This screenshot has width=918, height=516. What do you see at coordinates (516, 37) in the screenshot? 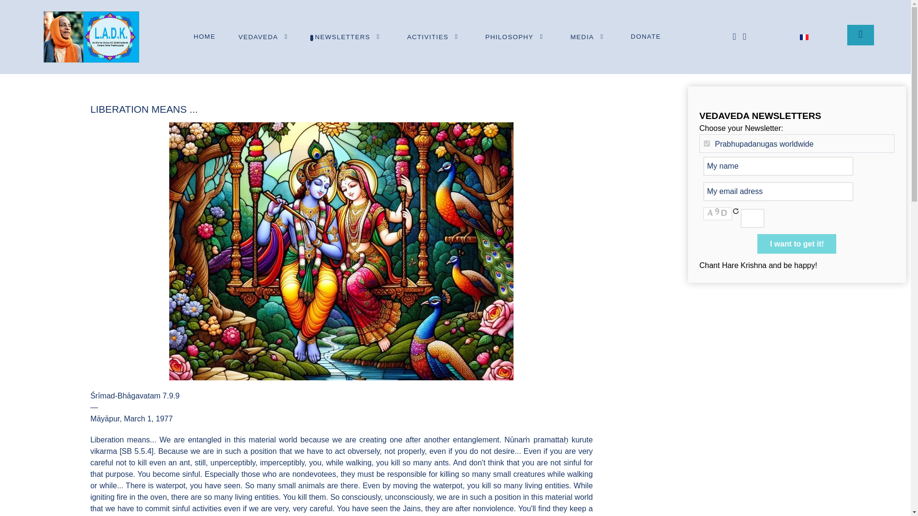
I see `PHILOSOPHY` at bounding box center [516, 37].